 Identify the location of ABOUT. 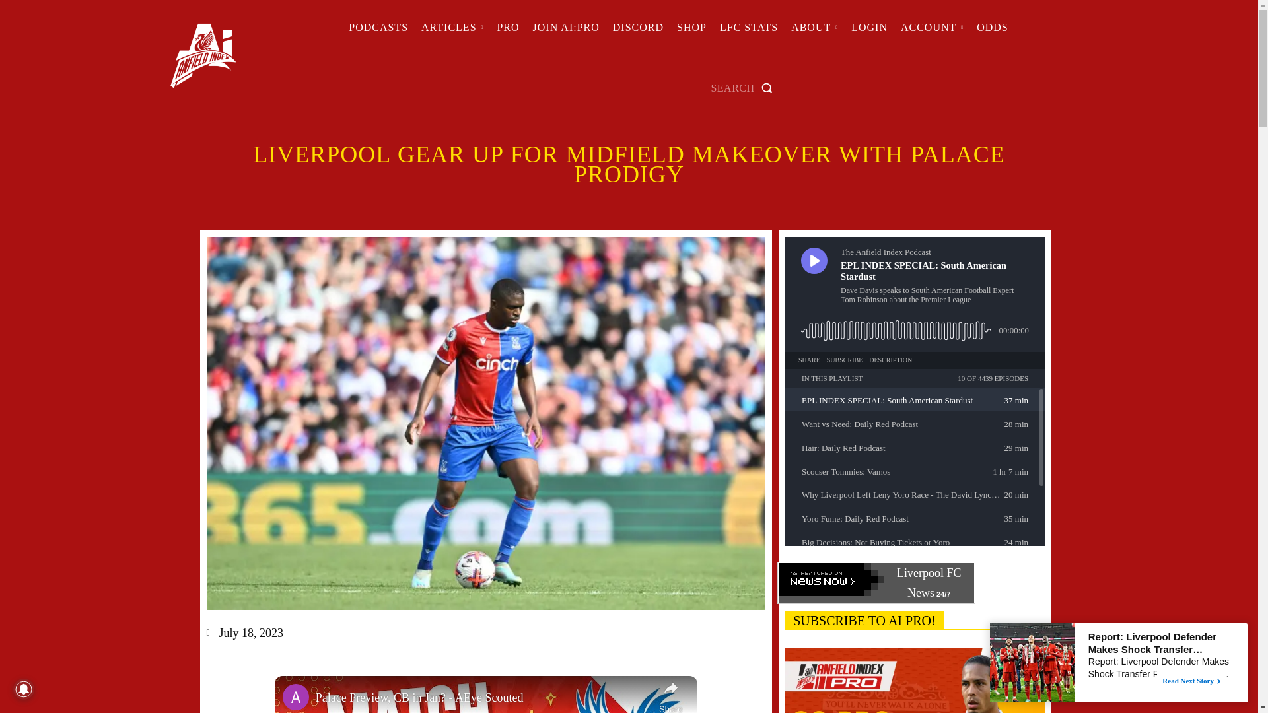
(814, 28).